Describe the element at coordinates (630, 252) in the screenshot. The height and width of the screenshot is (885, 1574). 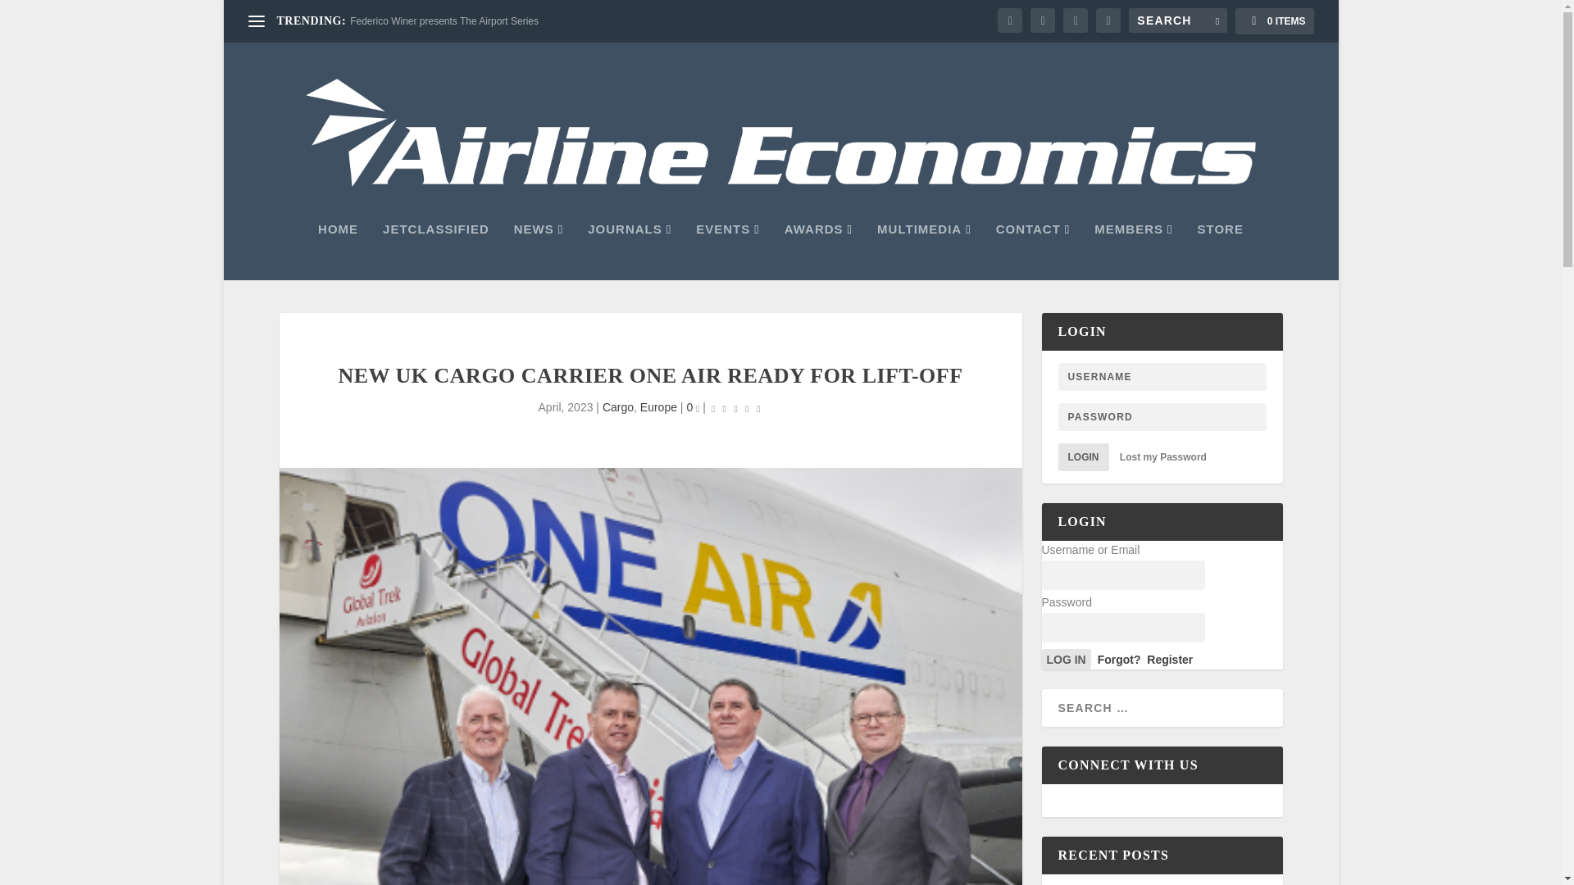
I see `JOURNALS` at that location.